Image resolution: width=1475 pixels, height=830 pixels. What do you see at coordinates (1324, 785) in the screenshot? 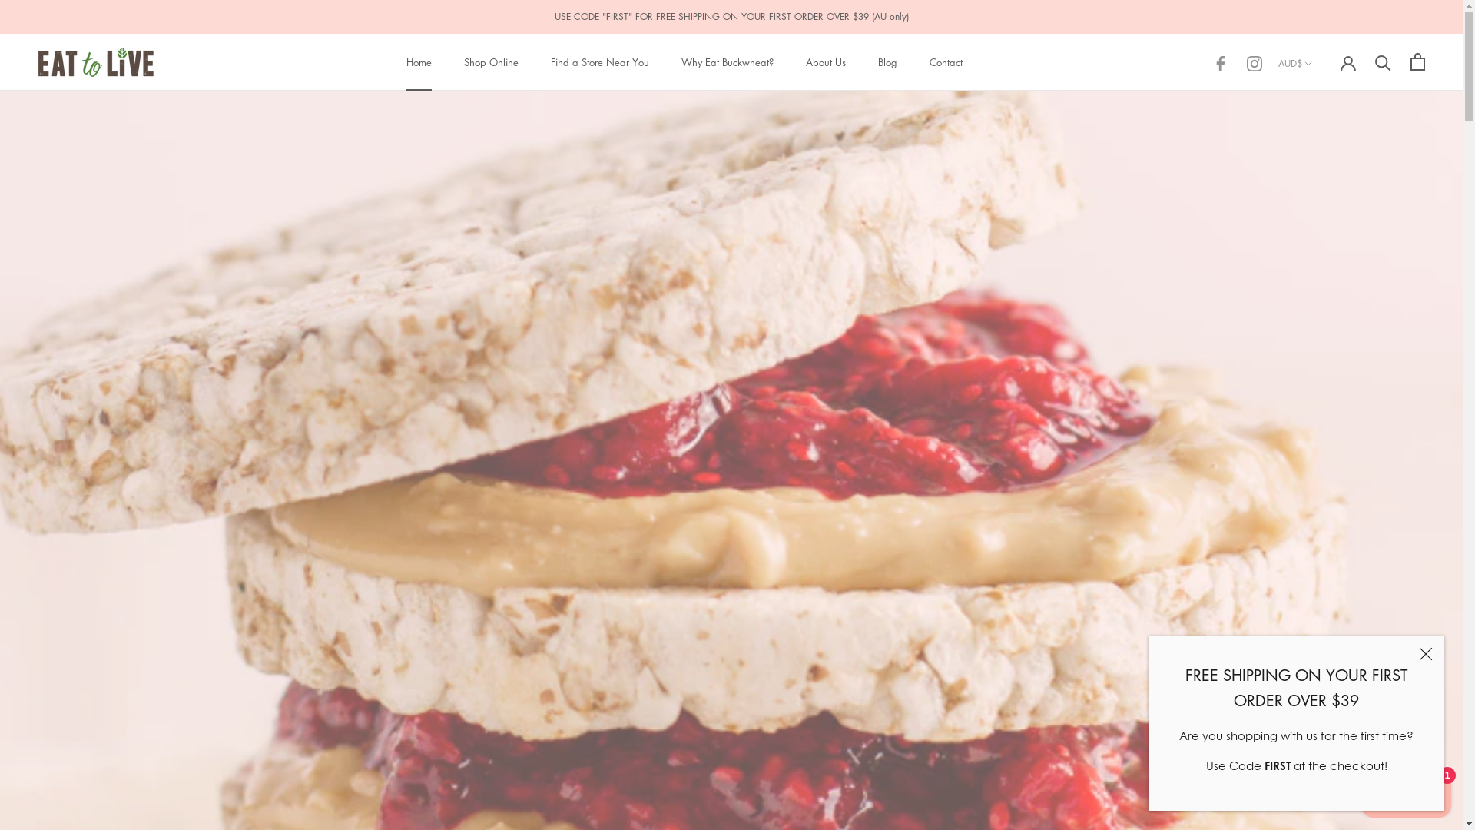
I see `ETB` at bounding box center [1324, 785].